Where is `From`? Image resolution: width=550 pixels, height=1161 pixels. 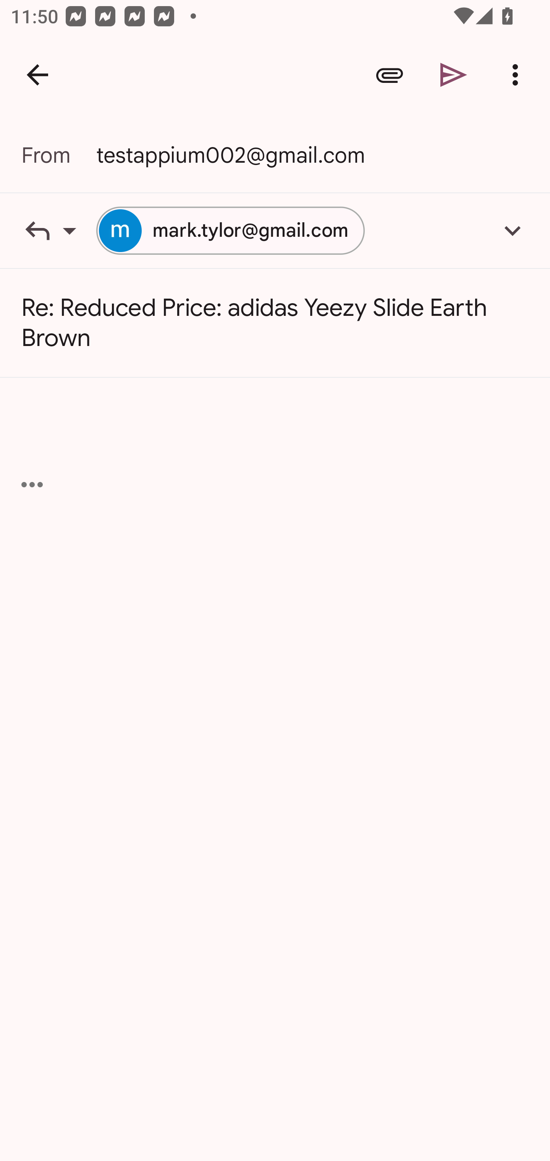 From is located at coordinates (59, 155).